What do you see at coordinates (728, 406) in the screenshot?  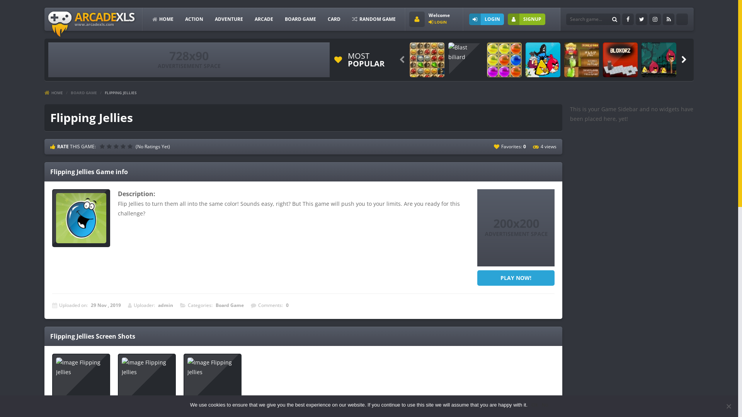 I see `No` at bounding box center [728, 406].